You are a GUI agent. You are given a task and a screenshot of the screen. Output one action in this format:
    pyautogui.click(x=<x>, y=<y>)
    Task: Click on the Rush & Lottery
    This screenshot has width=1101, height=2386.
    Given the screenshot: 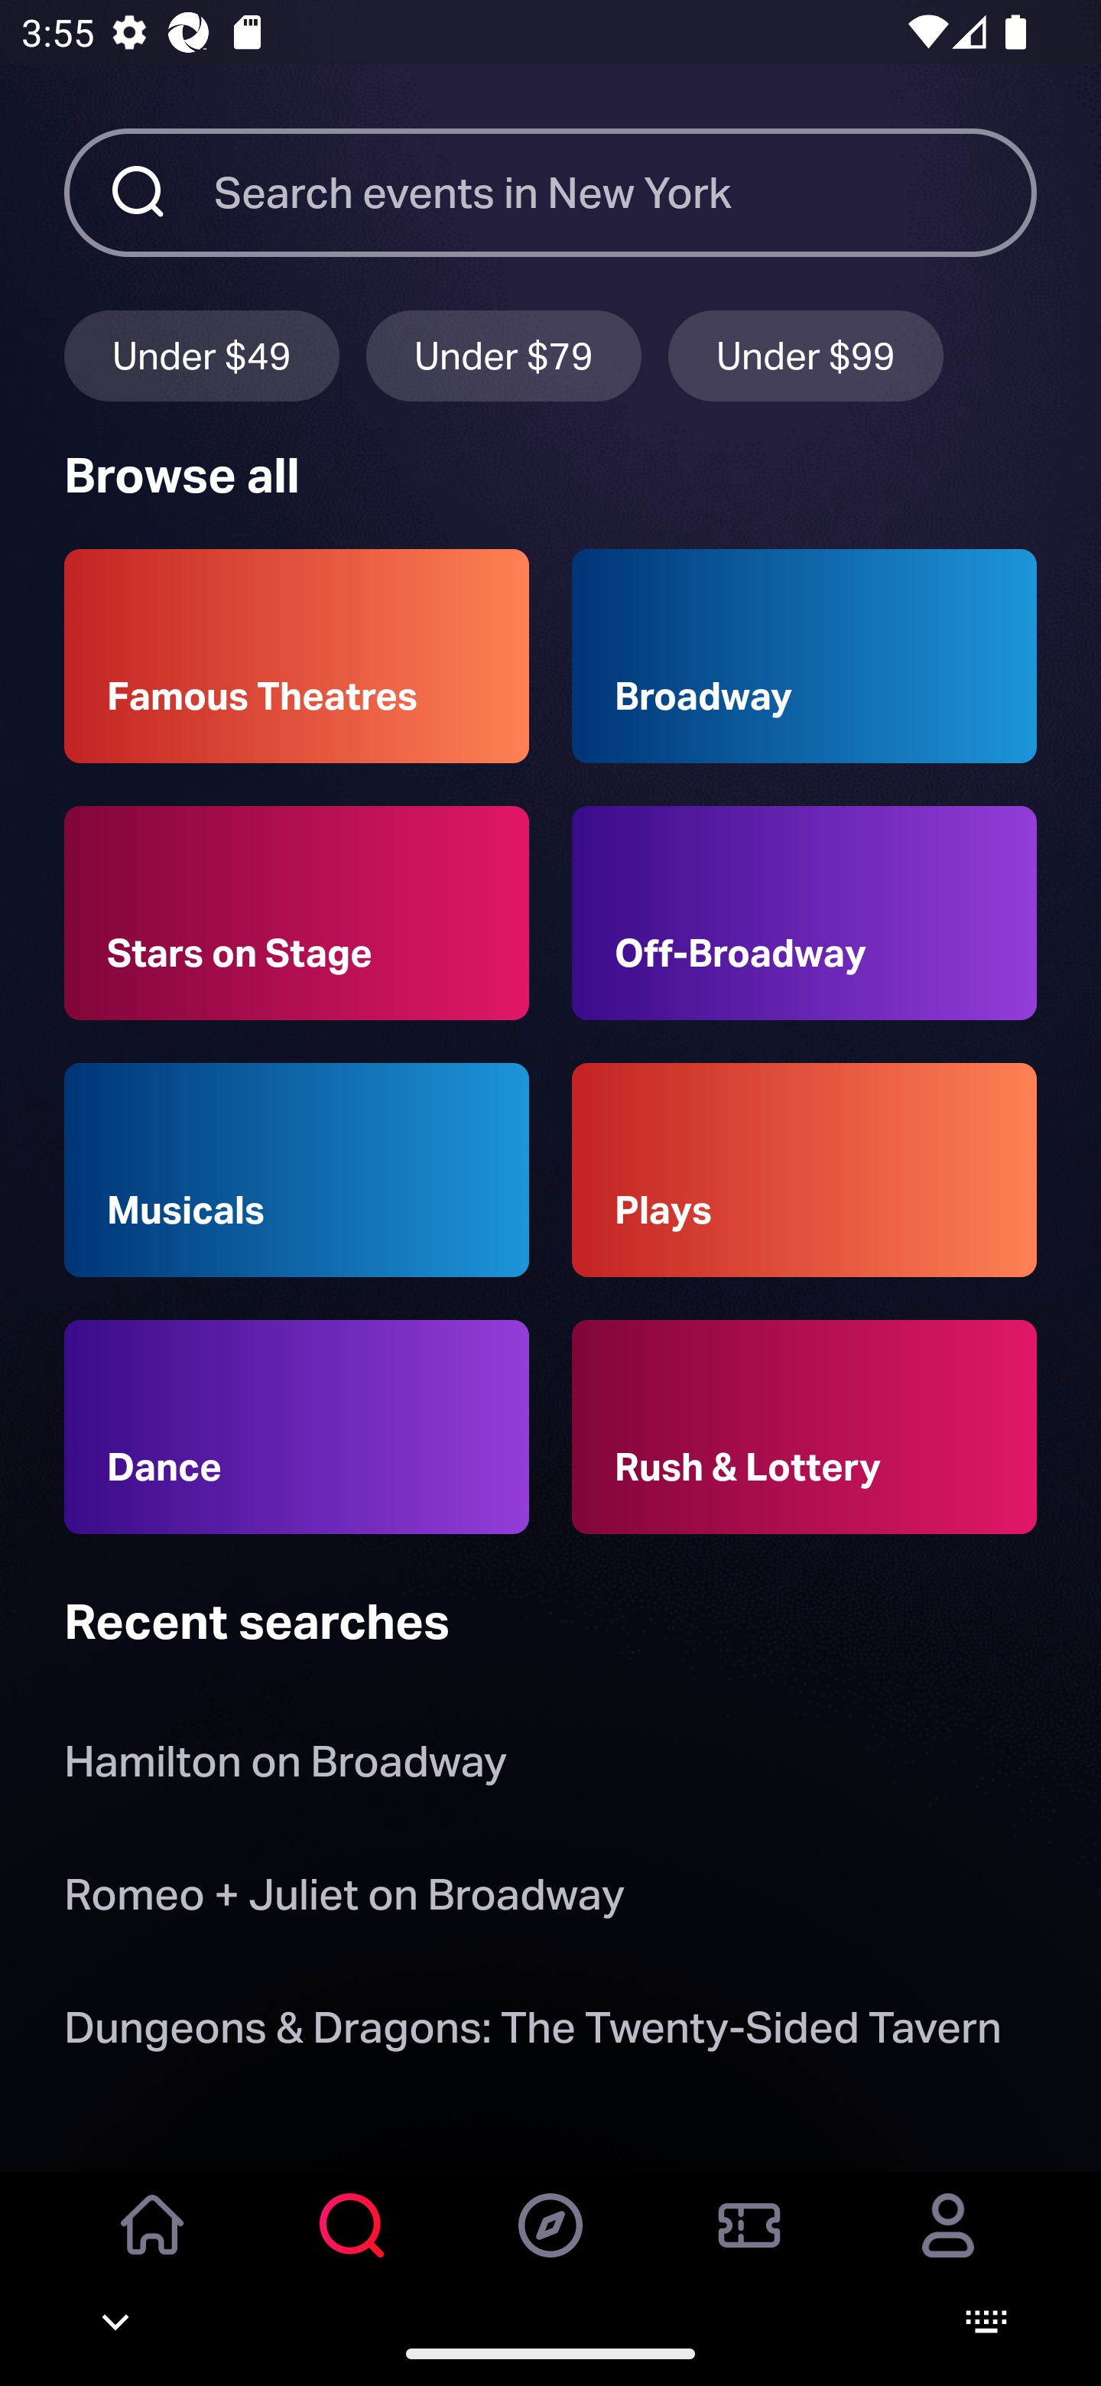 What is the action you would take?
    pyautogui.click(x=804, y=1427)
    